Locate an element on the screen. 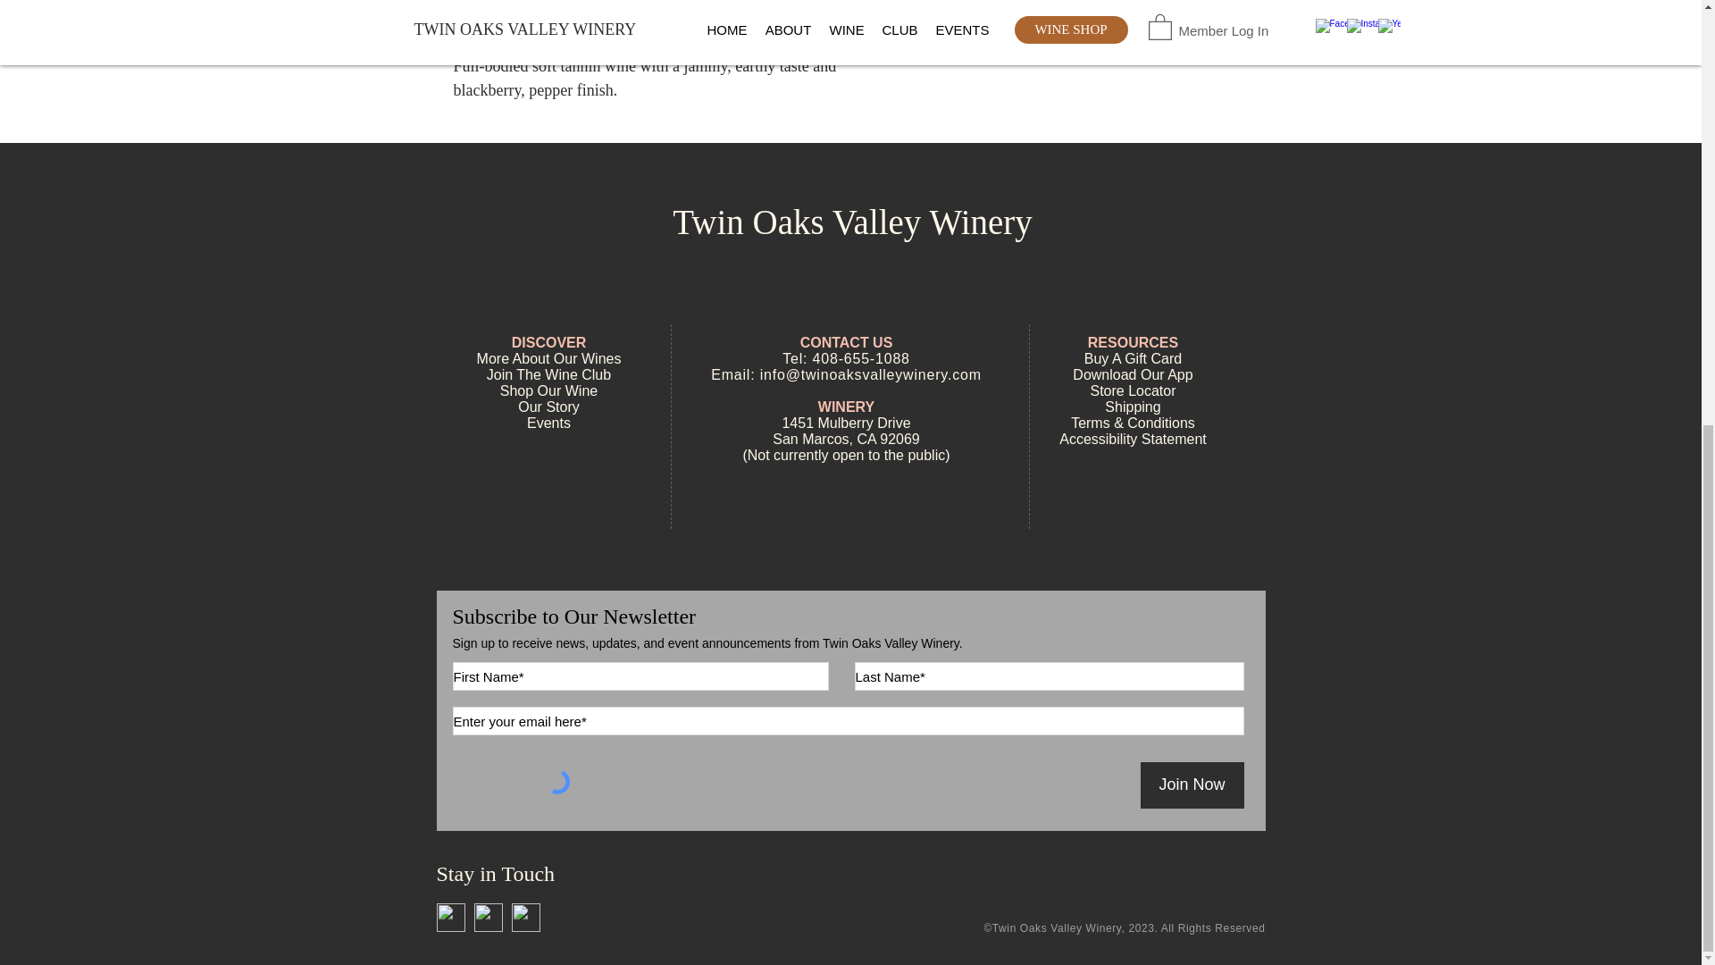  VINEYARD is located at coordinates (1090, 4).